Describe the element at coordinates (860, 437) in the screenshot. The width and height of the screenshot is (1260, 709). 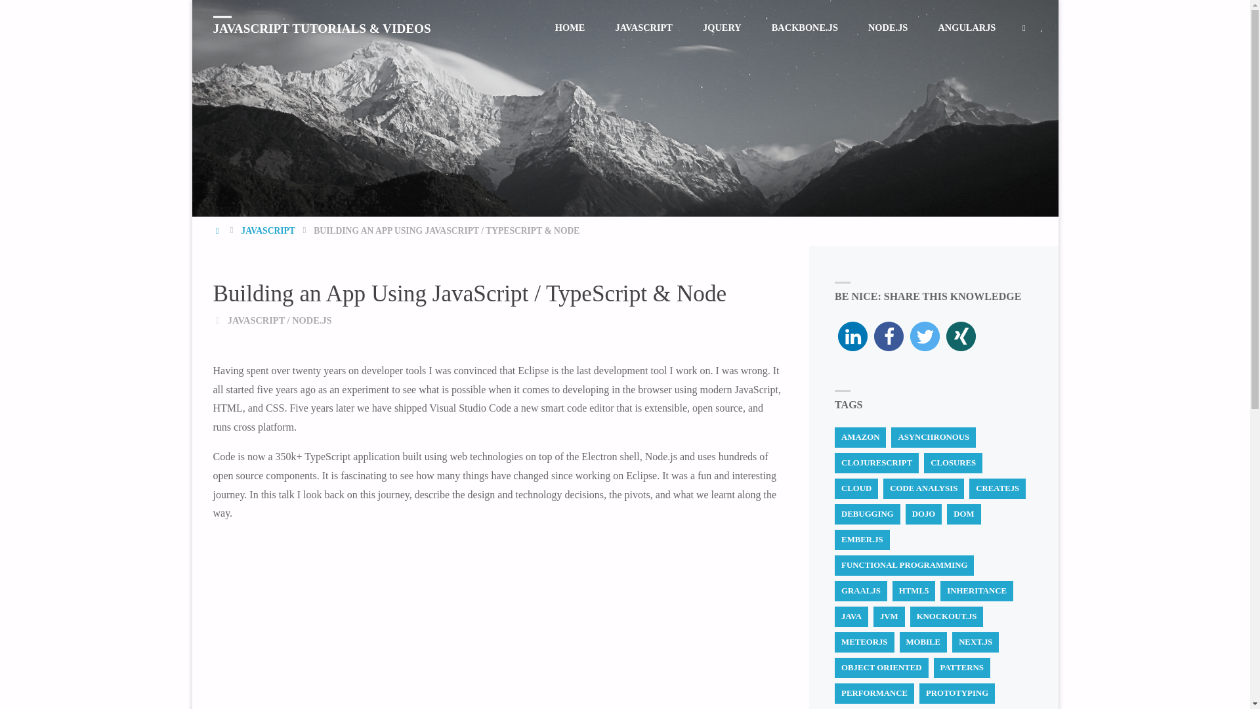
I see `AMAZON` at that location.